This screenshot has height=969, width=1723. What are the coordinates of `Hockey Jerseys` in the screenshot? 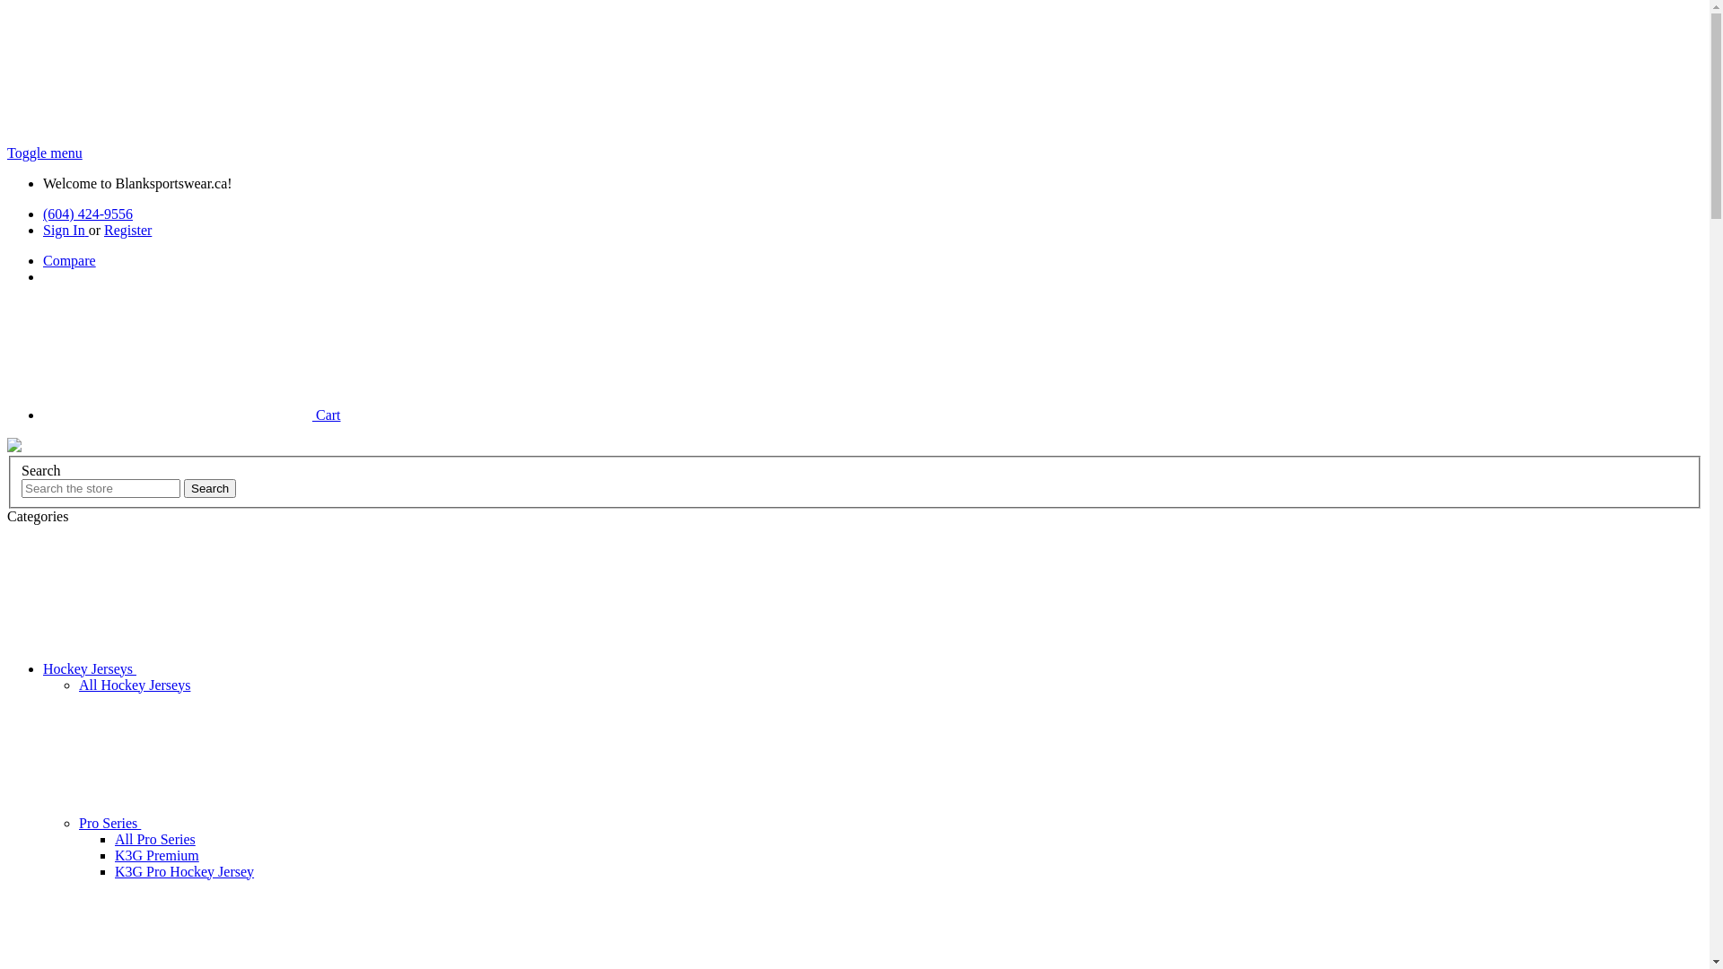 It's located at (224, 669).